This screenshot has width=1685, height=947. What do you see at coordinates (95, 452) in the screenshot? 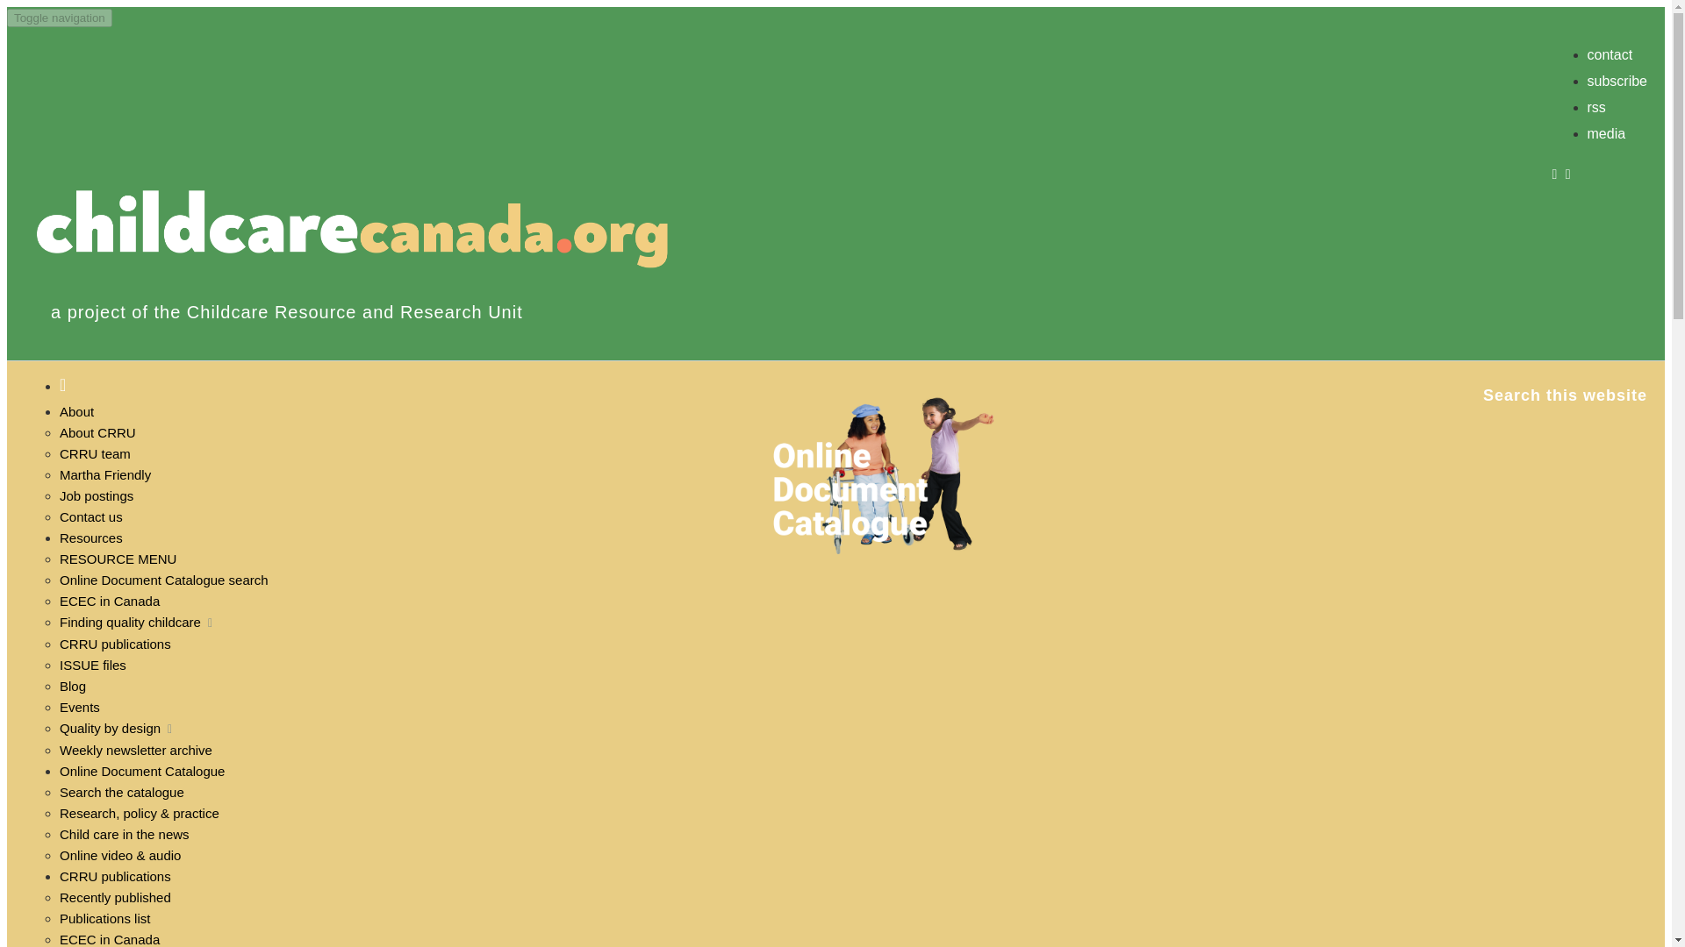
I see `CRRU team` at bounding box center [95, 452].